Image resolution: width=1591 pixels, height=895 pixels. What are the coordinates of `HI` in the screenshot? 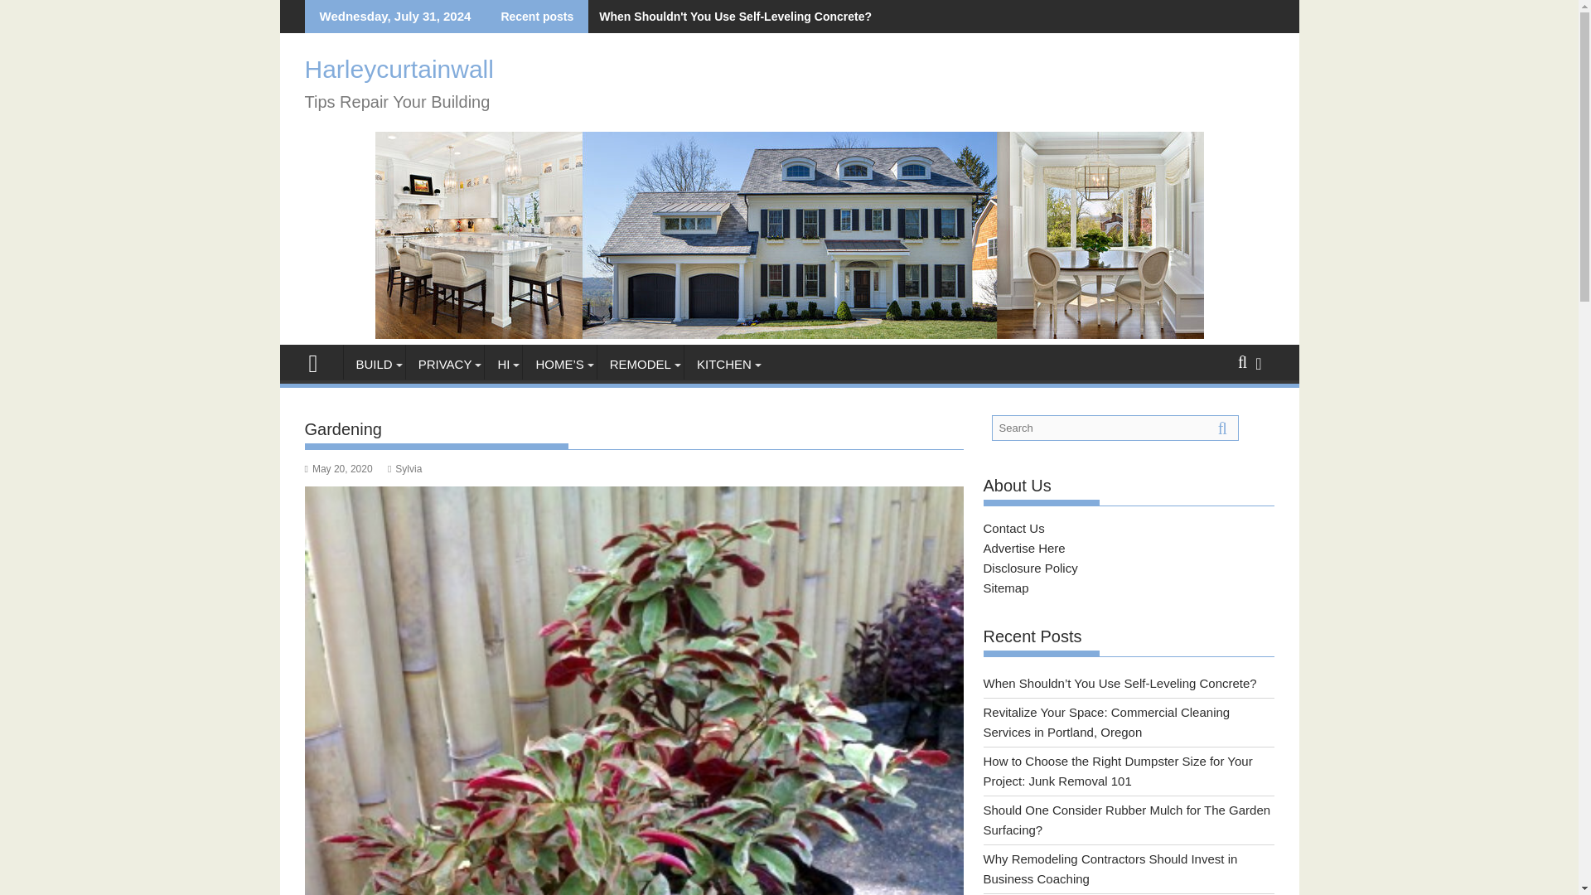 It's located at (503, 365).